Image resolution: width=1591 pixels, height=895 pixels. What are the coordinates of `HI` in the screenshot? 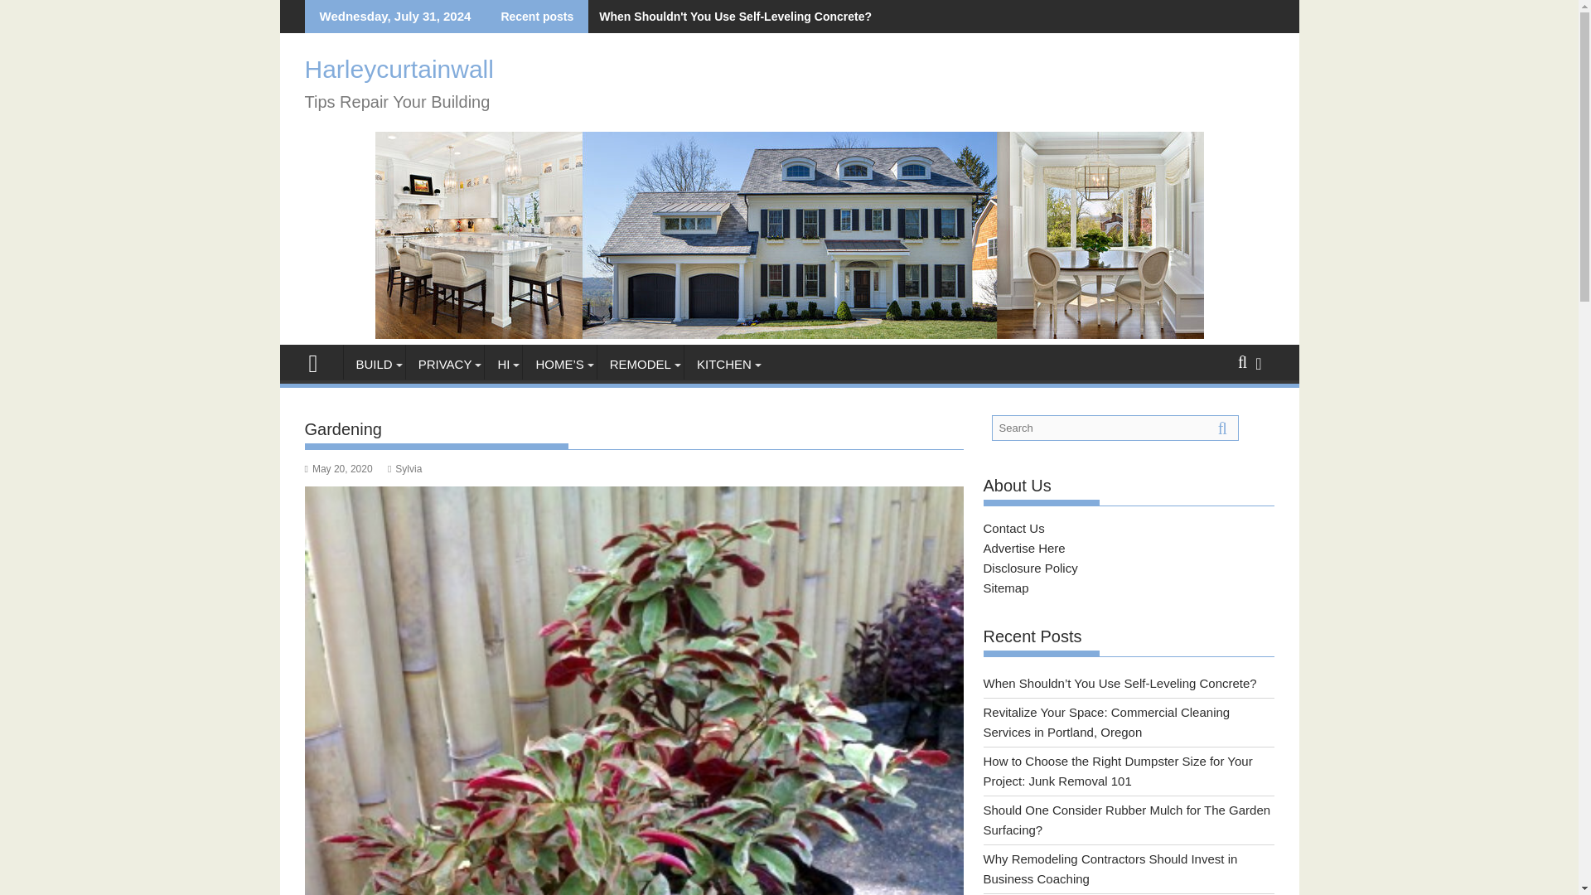 It's located at (503, 365).